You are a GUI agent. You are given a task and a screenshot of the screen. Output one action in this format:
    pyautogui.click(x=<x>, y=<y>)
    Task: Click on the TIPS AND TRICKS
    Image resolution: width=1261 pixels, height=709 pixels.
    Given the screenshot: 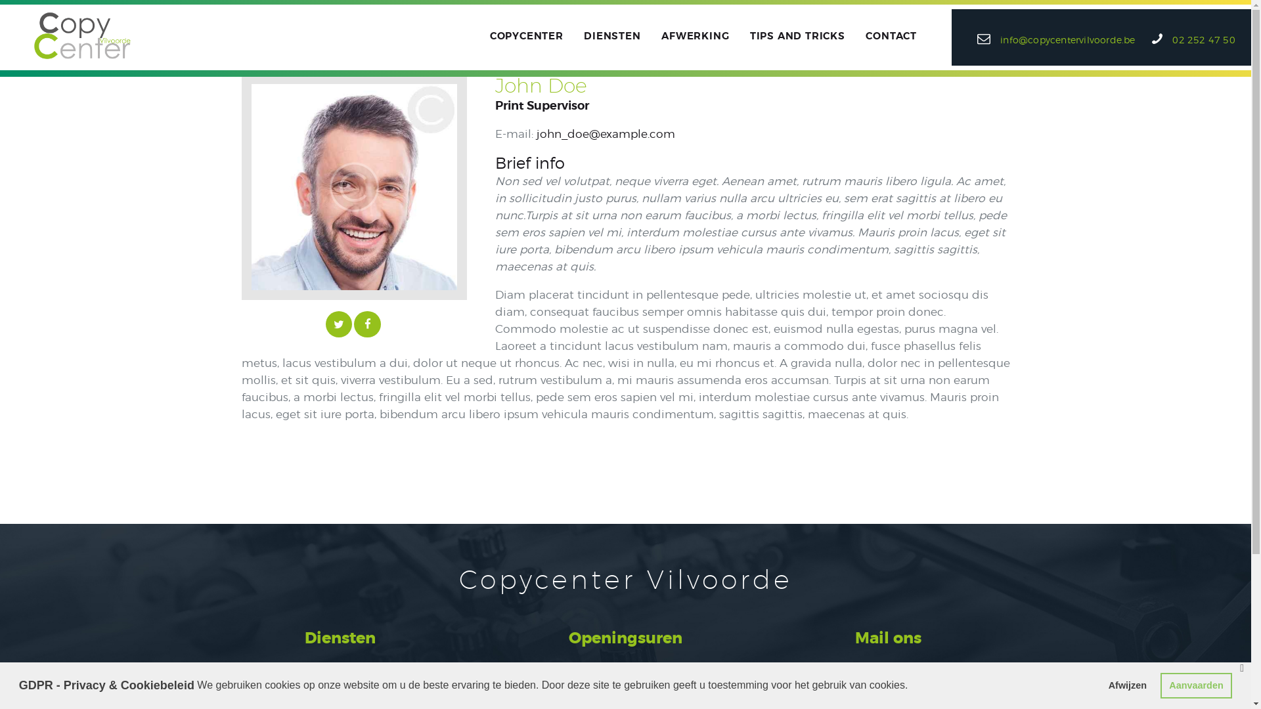 What is the action you would take?
    pyautogui.click(x=797, y=36)
    